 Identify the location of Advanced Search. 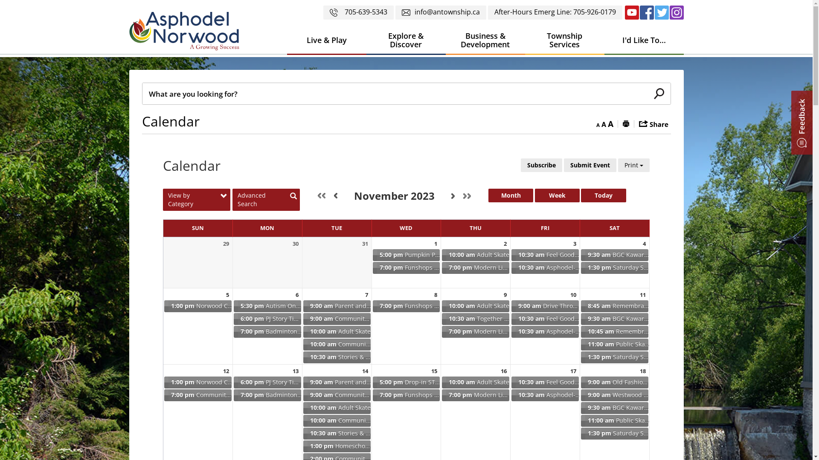
(266, 200).